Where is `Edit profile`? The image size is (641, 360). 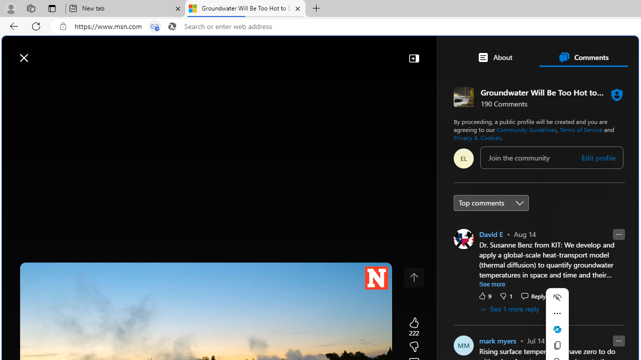 Edit profile is located at coordinates (598, 157).